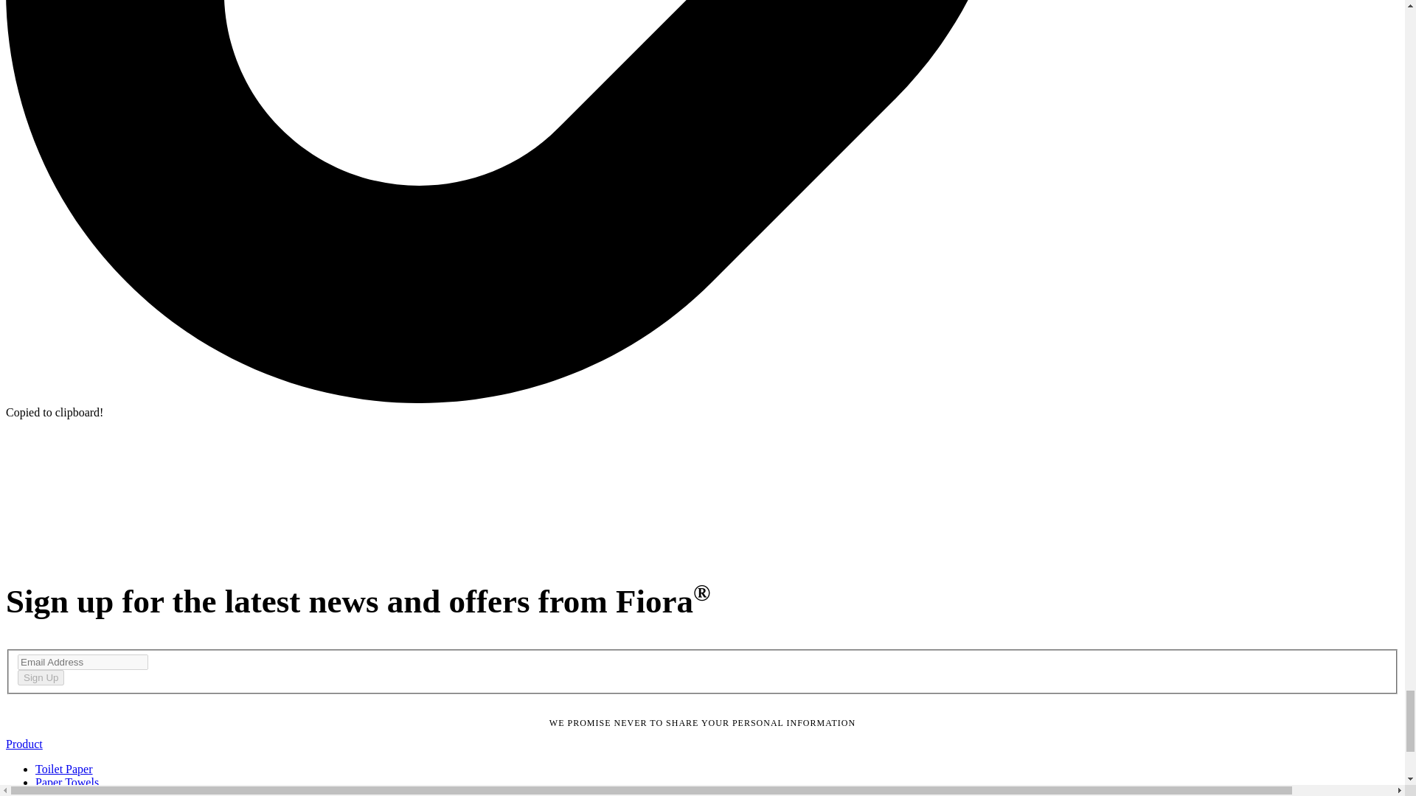 The image size is (1416, 796). What do you see at coordinates (24, 744) in the screenshot?
I see `Product` at bounding box center [24, 744].